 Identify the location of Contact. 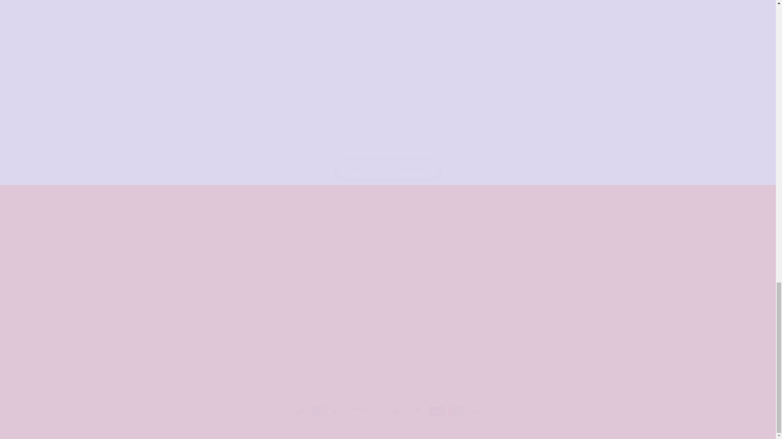
(387, 358).